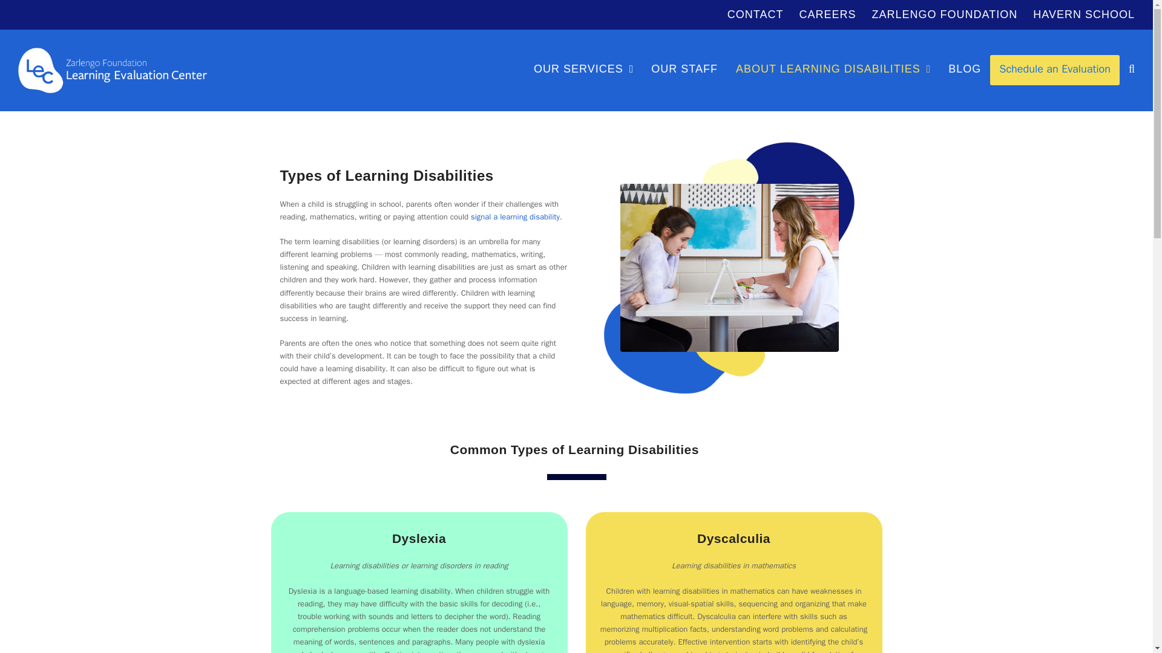 The image size is (1162, 653). I want to click on ABOUT LEARNING DISABILITIES, so click(833, 70).